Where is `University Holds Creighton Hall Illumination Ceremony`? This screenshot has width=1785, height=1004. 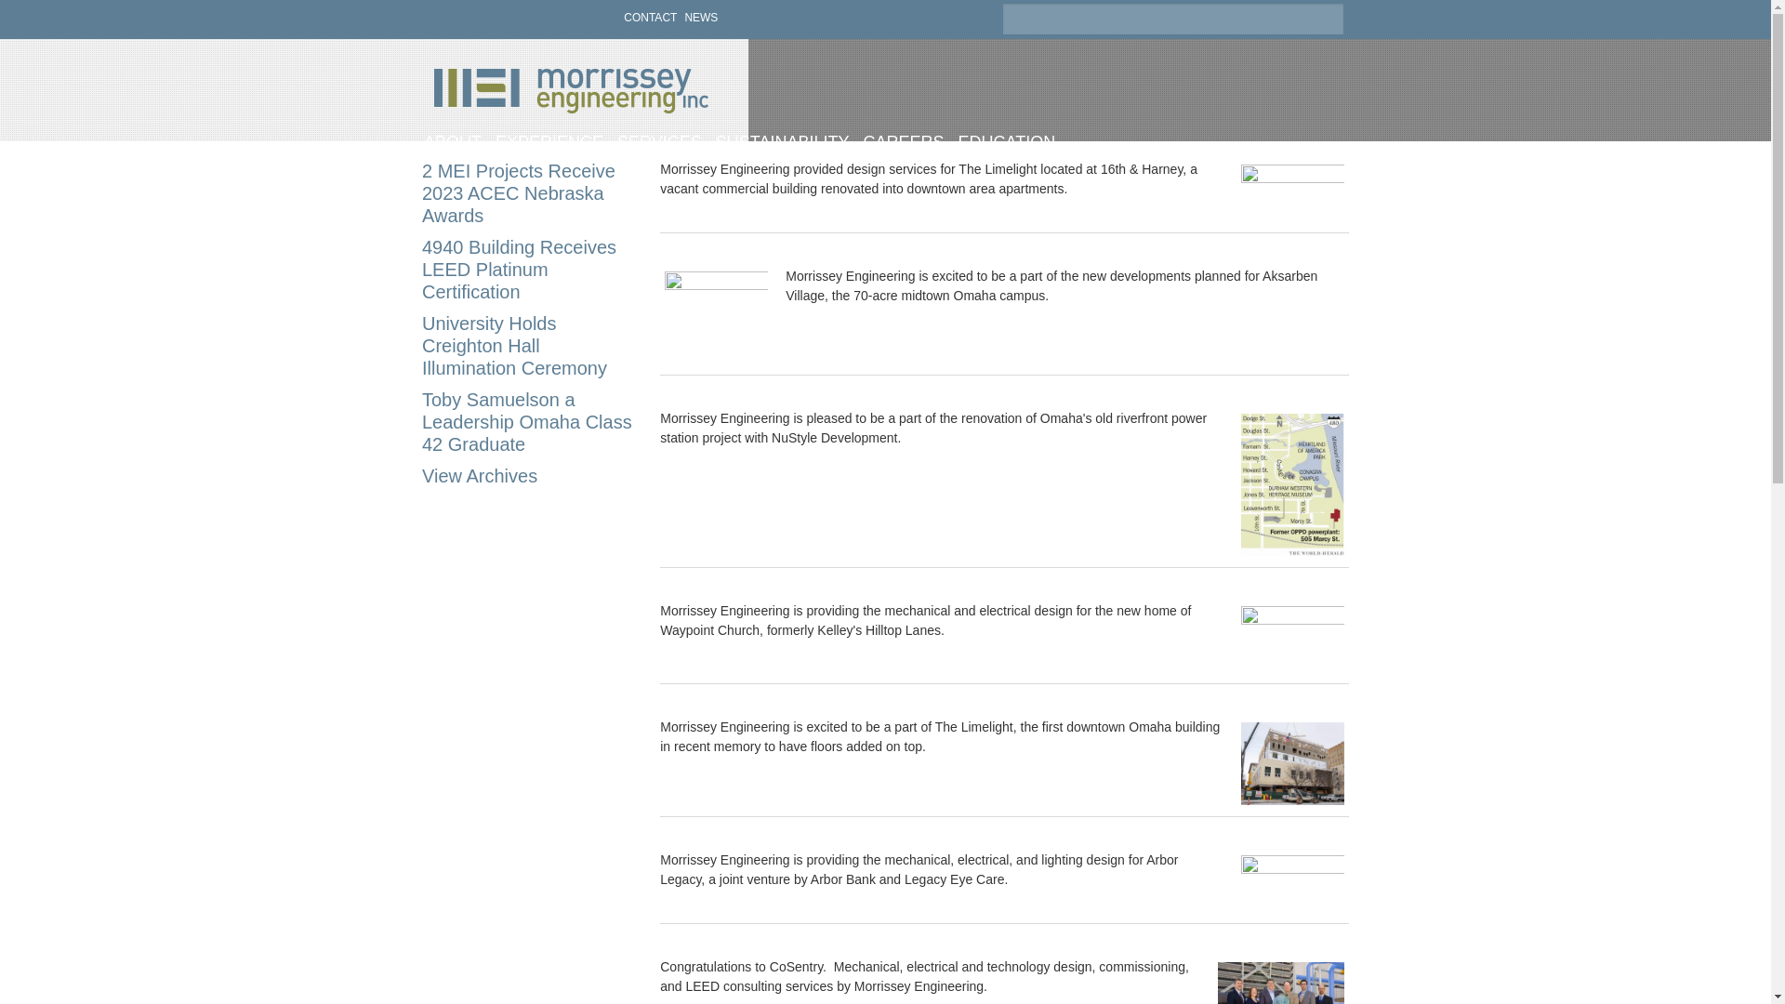
University Holds Creighton Hall Illumination Ceremony is located at coordinates (513, 346).